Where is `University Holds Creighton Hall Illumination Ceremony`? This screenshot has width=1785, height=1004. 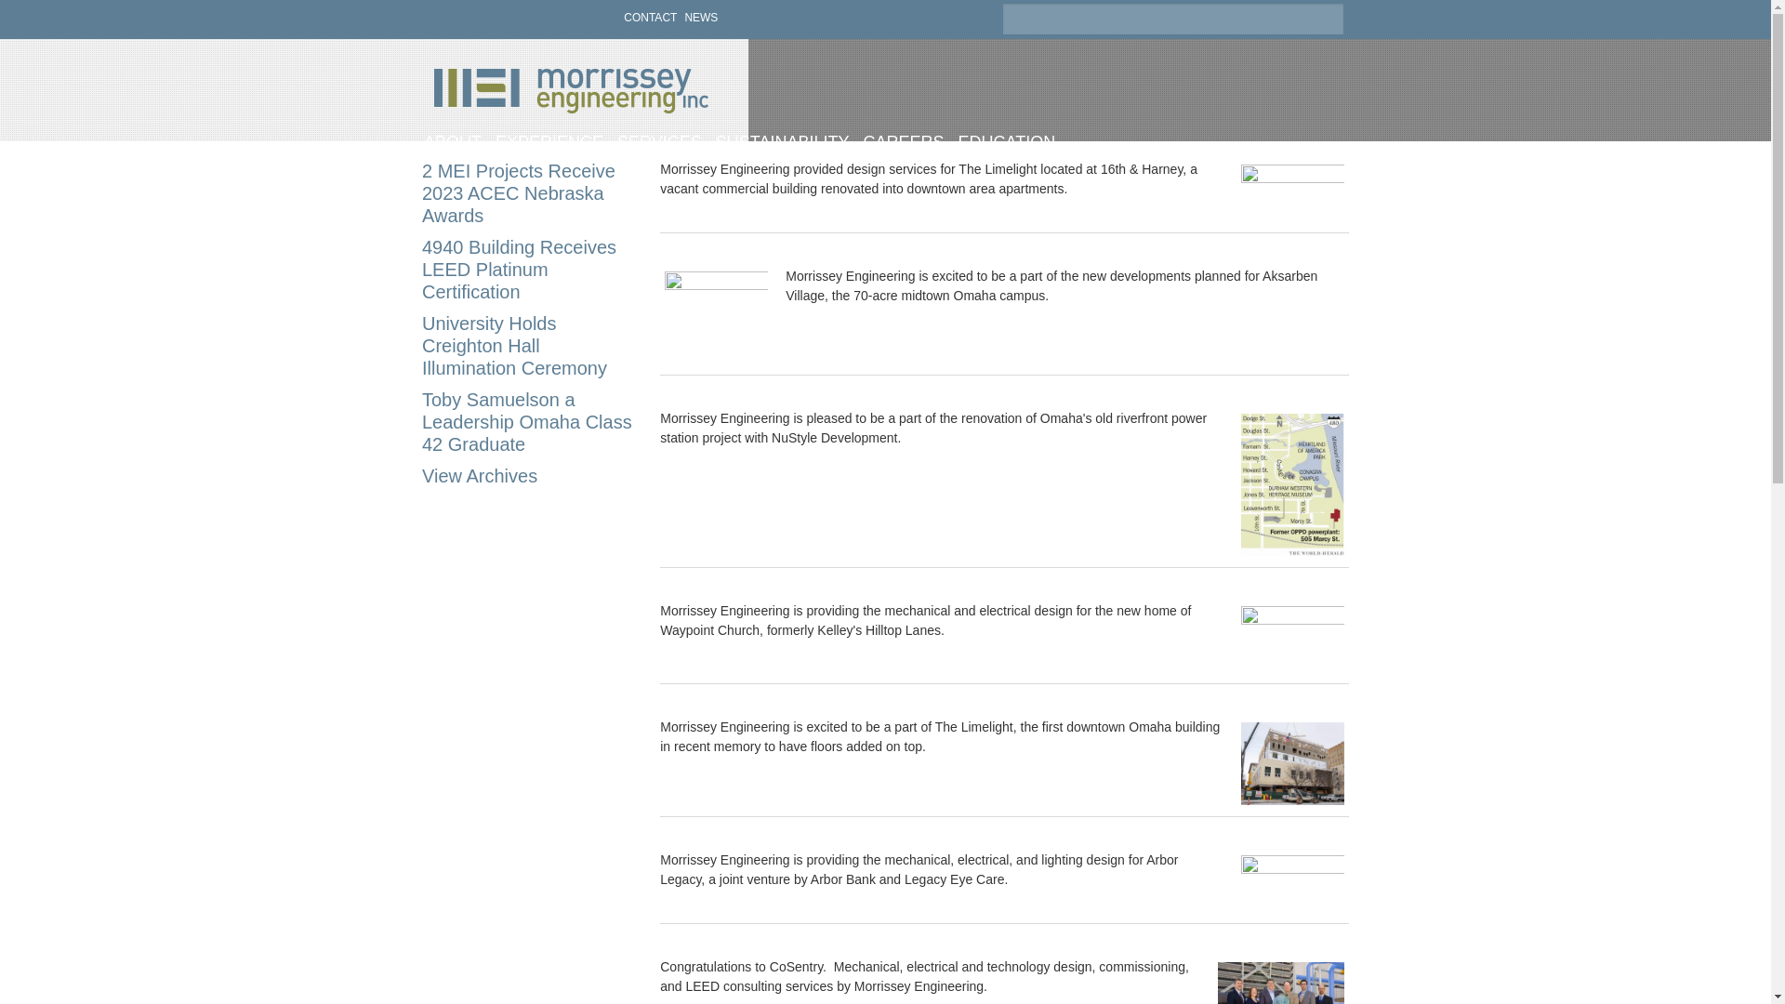
University Holds Creighton Hall Illumination Ceremony is located at coordinates (513, 346).